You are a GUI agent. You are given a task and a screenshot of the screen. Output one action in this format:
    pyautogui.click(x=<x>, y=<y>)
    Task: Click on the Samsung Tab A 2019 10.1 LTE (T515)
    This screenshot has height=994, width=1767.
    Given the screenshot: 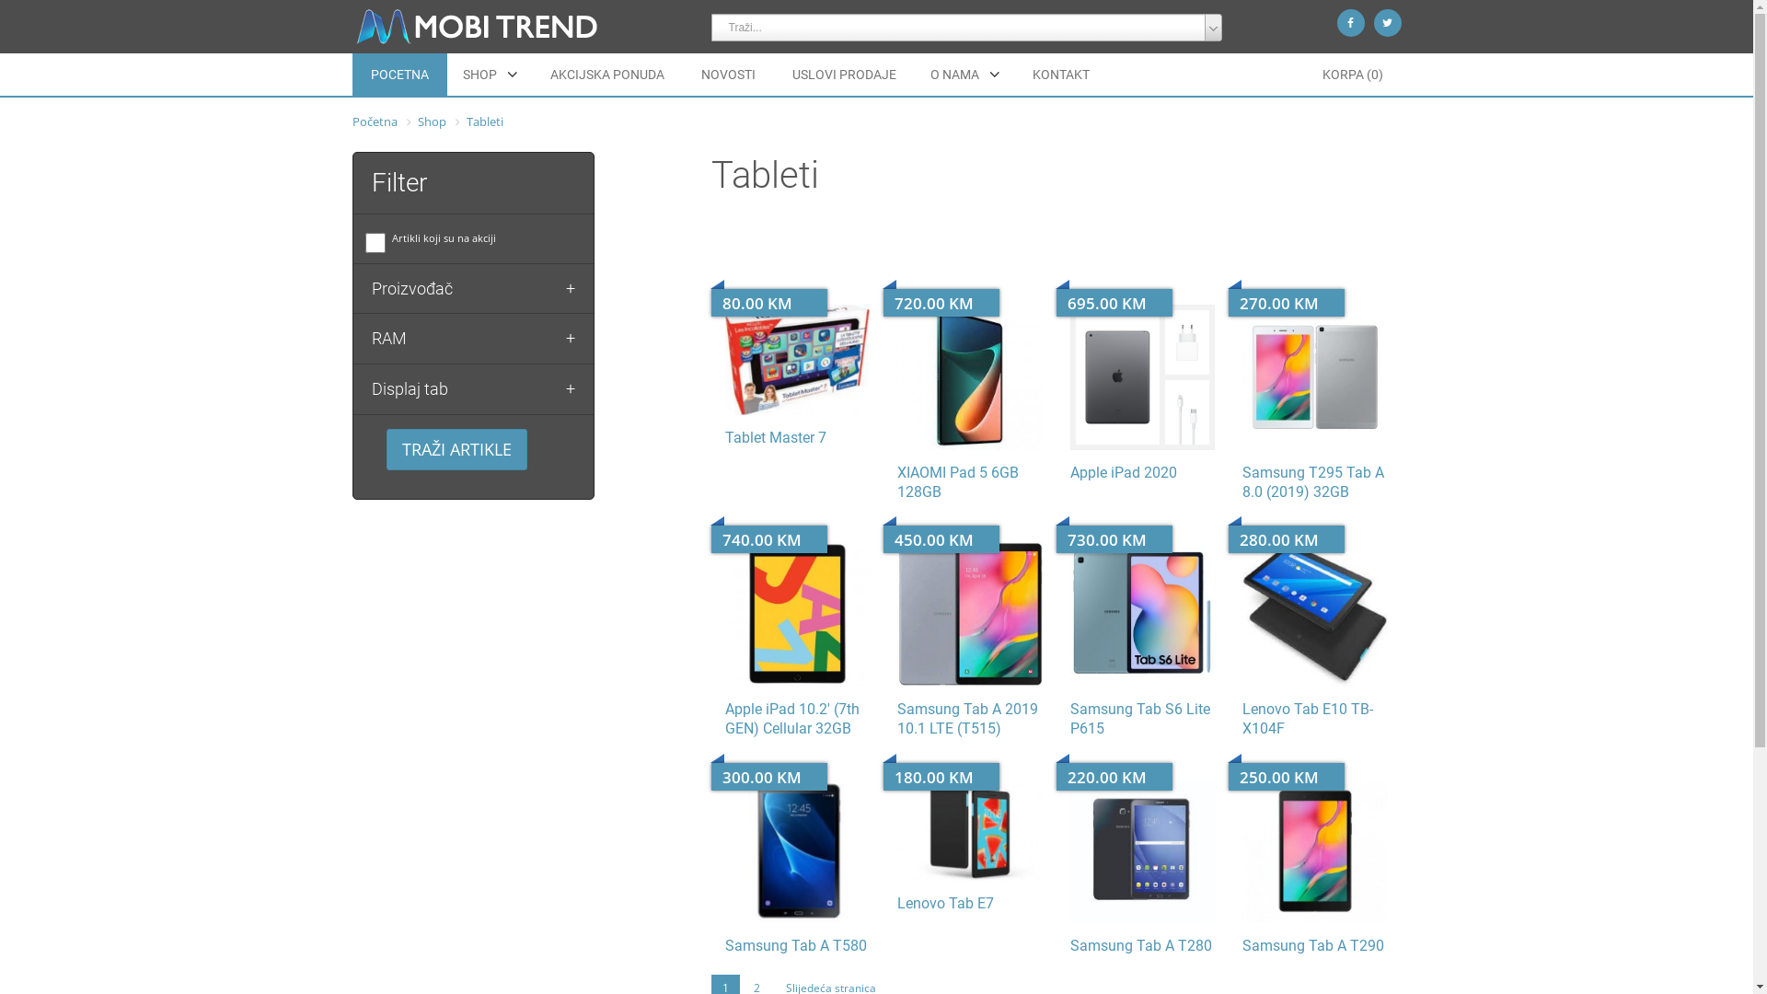 What is the action you would take?
    pyautogui.click(x=968, y=719)
    